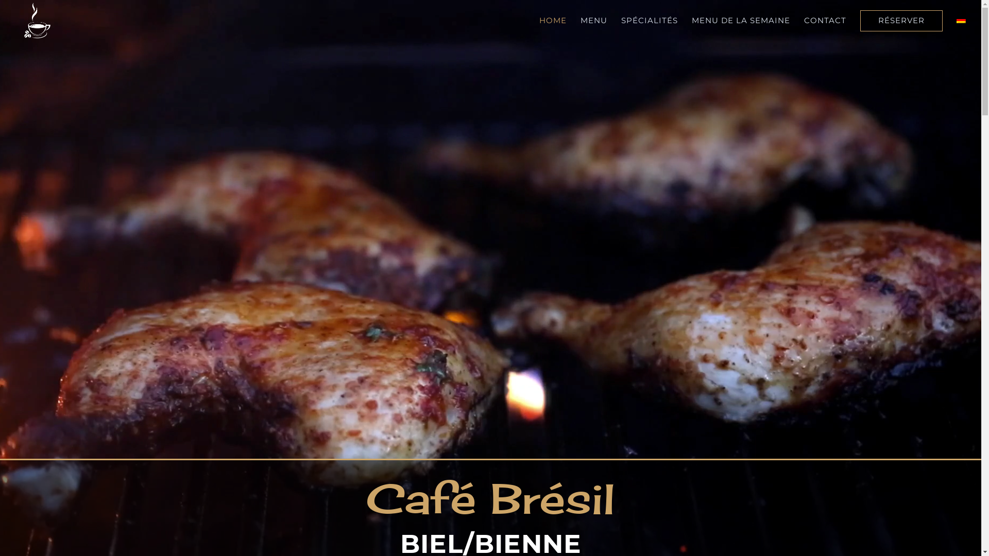 Image resolution: width=989 pixels, height=556 pixels. Describe the element at coordinates (594, 21) in the screenshot. I see `MENU` at that location.